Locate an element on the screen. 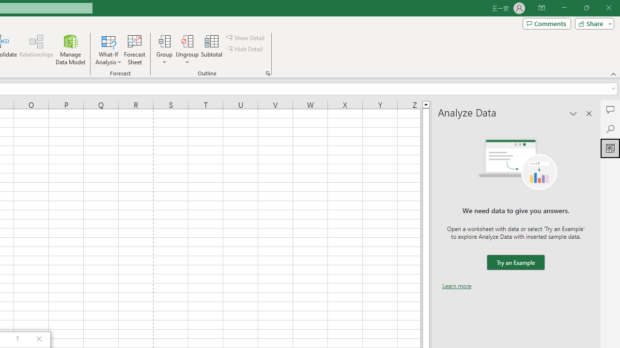  Analyze Data is located at coordinates (610, 148).